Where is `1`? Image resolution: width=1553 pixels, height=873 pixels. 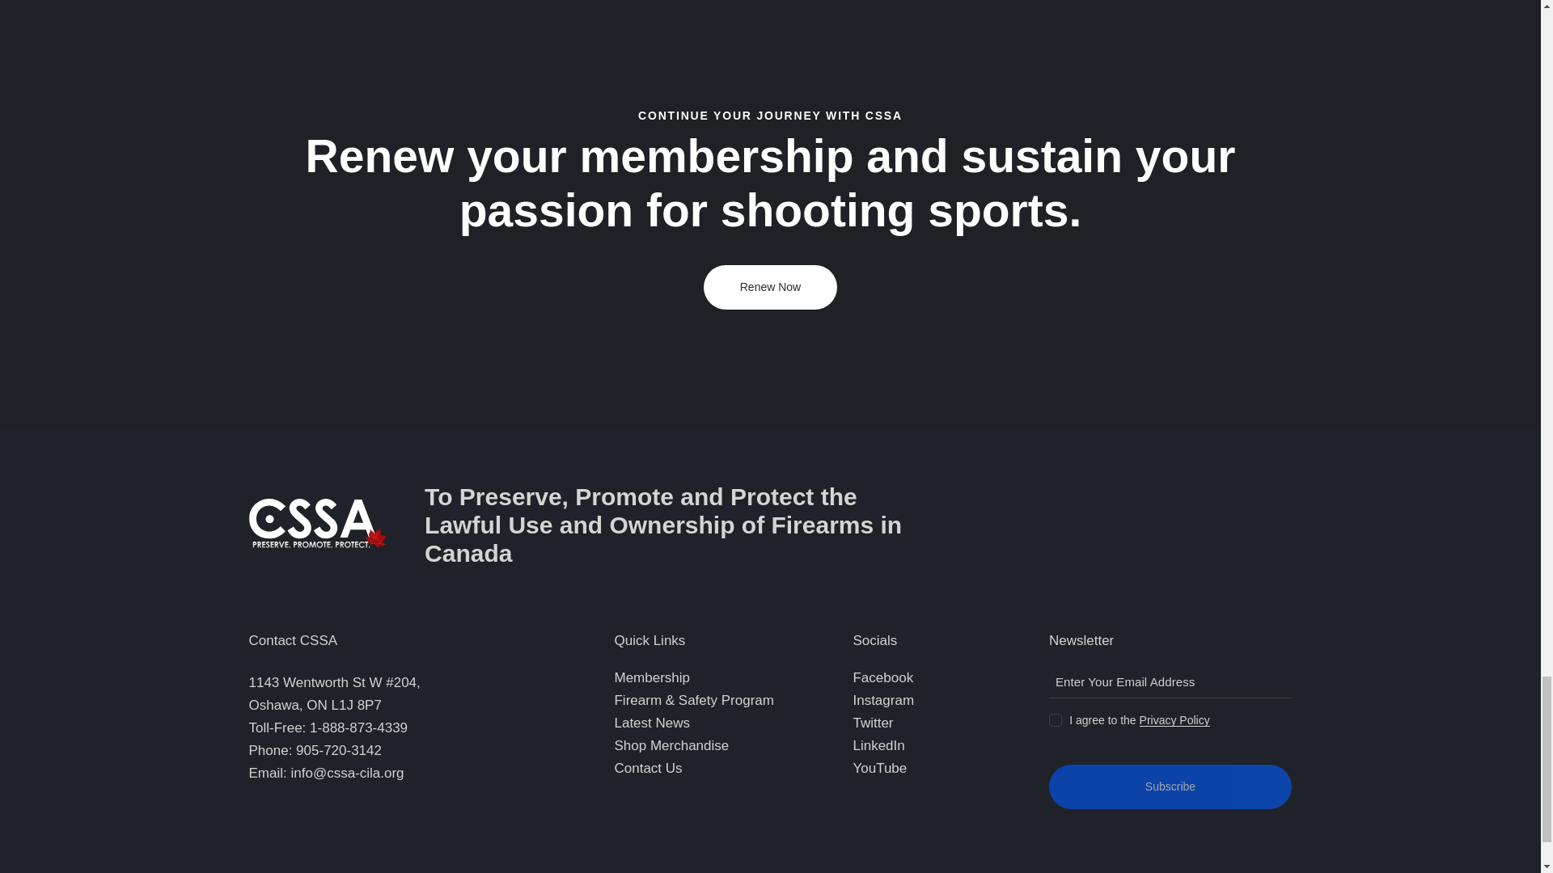
1 is located at coordinates (1054, 716).